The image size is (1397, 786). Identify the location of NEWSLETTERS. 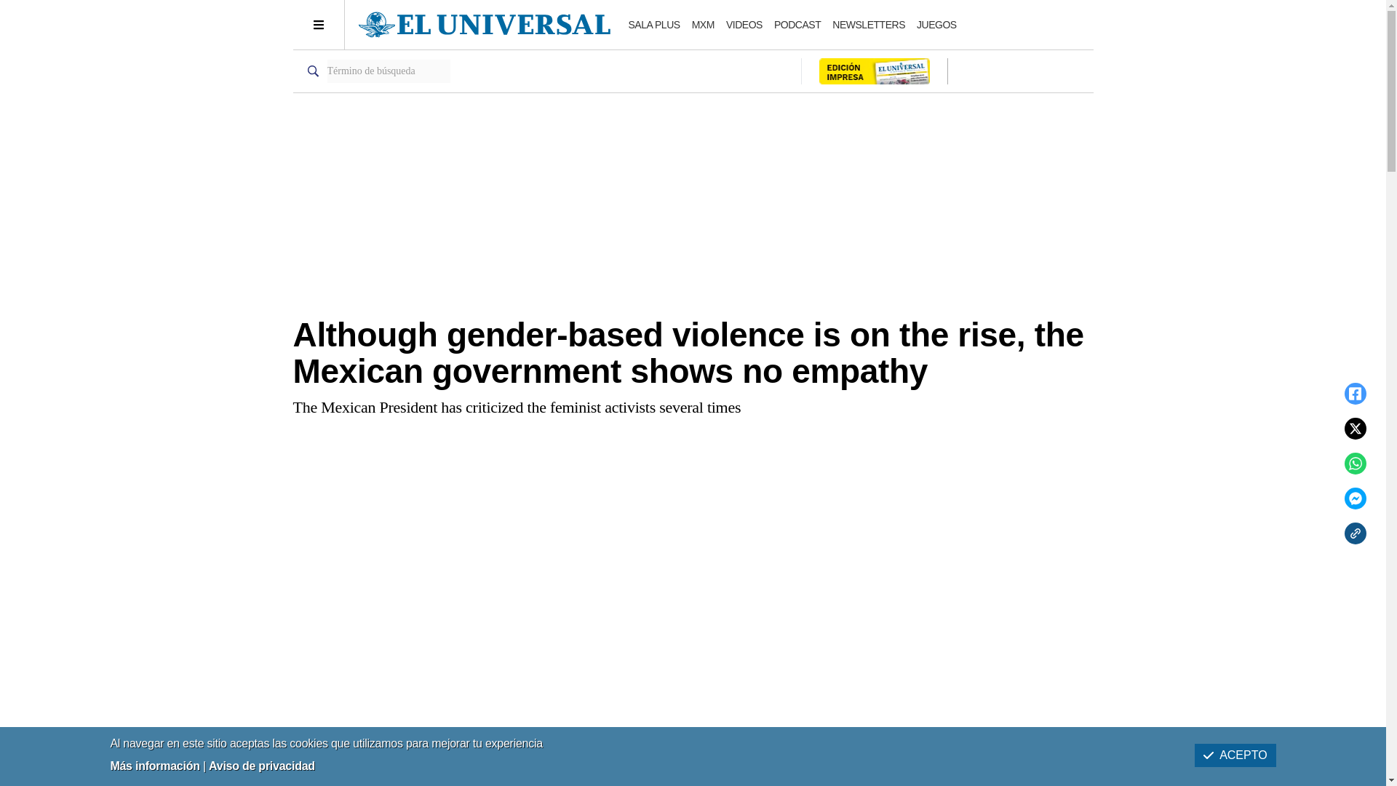
(869, 25).